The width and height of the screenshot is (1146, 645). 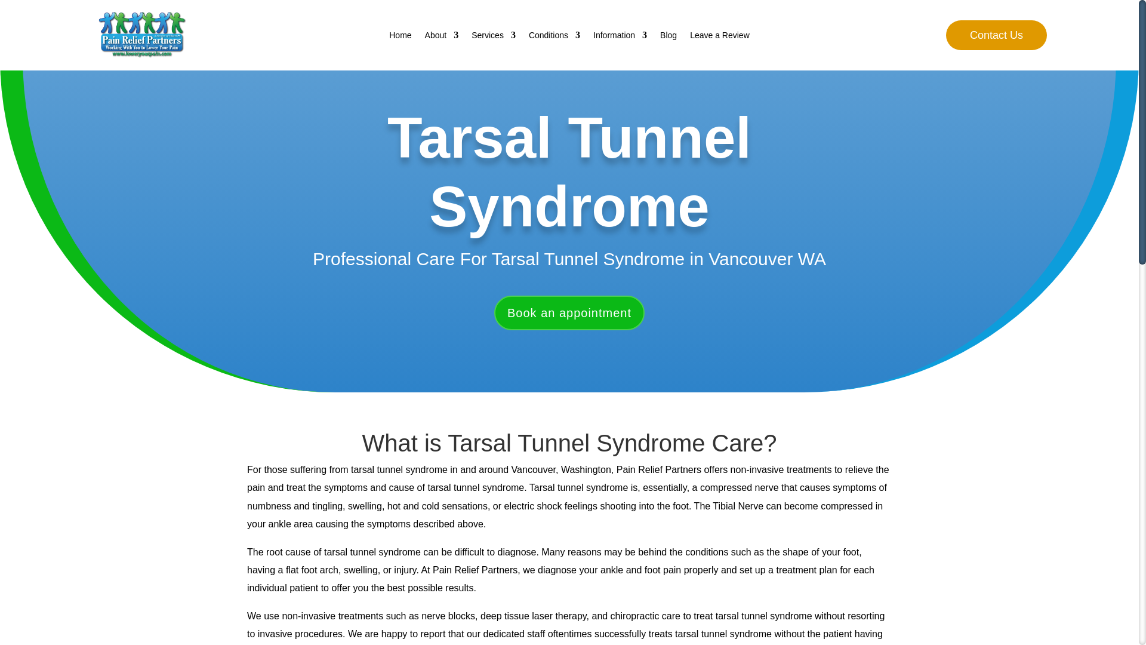 I want to click on Leave a Review, so click(x=719, y=37).